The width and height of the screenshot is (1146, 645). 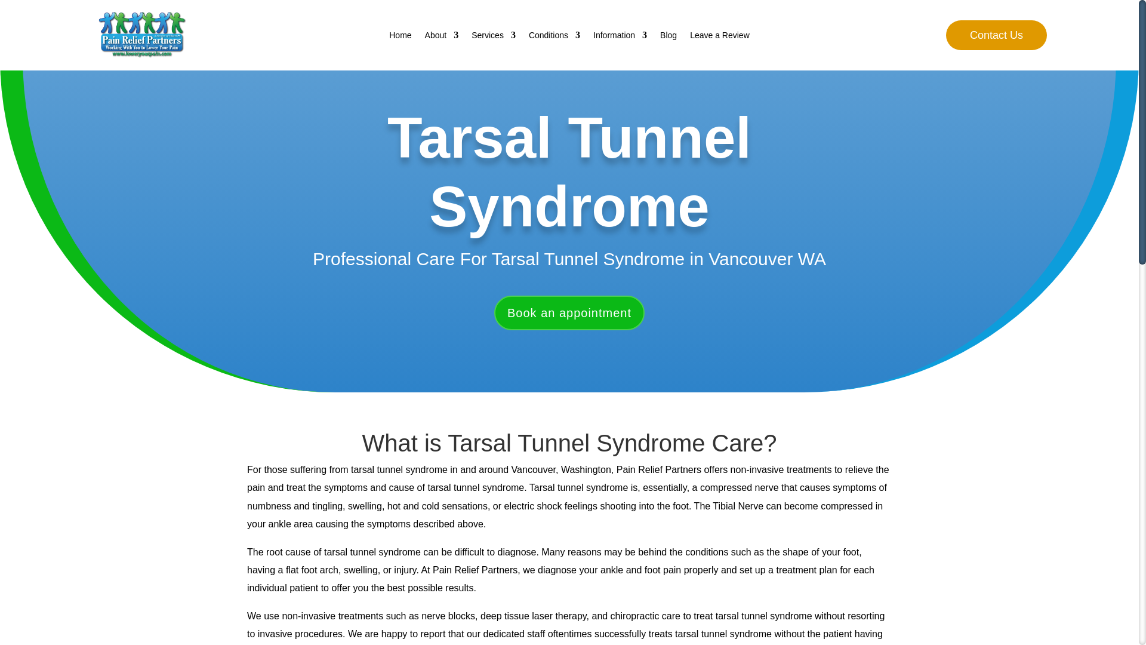 I want to click on Leave a Review, so click(x=719, y=37).